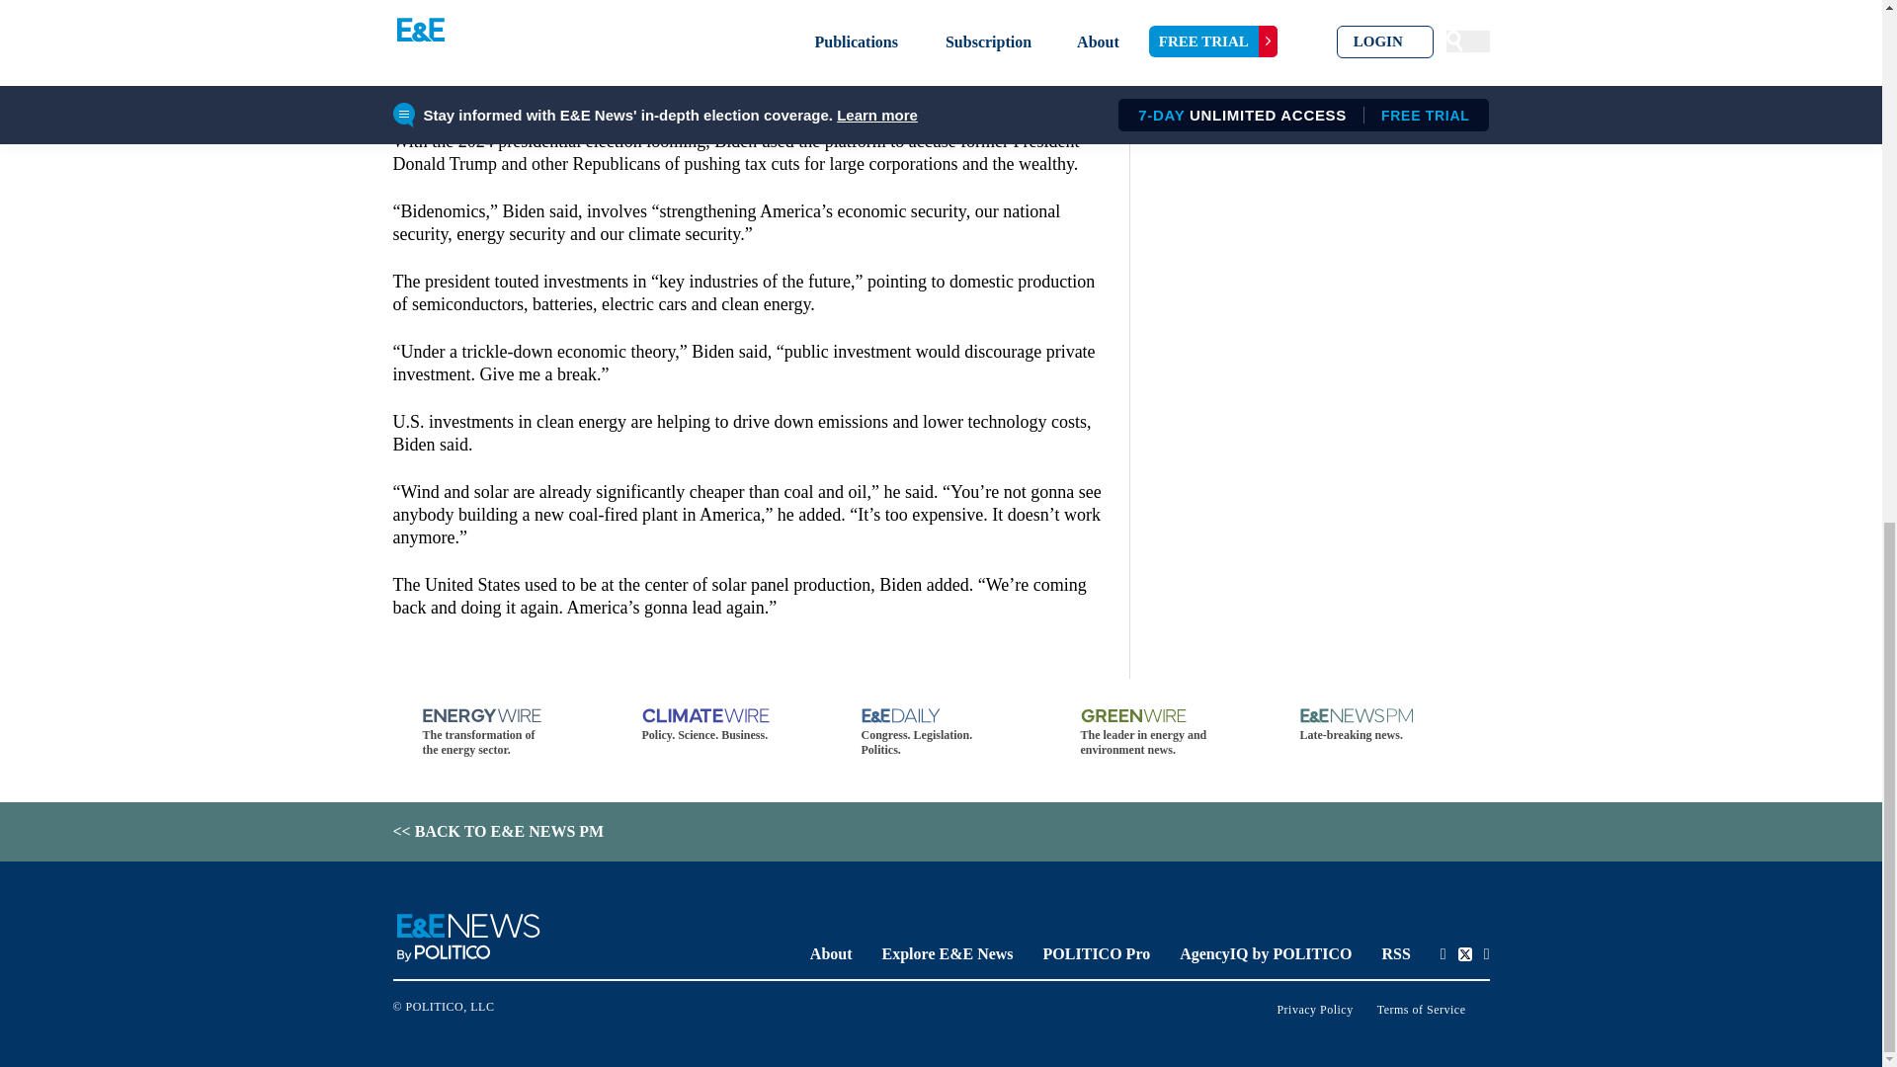 Image resolution: width=1897 pixels, height=1067 pixels. I want to click on AgencyIQ by POLITICO, so click(1265, 953).